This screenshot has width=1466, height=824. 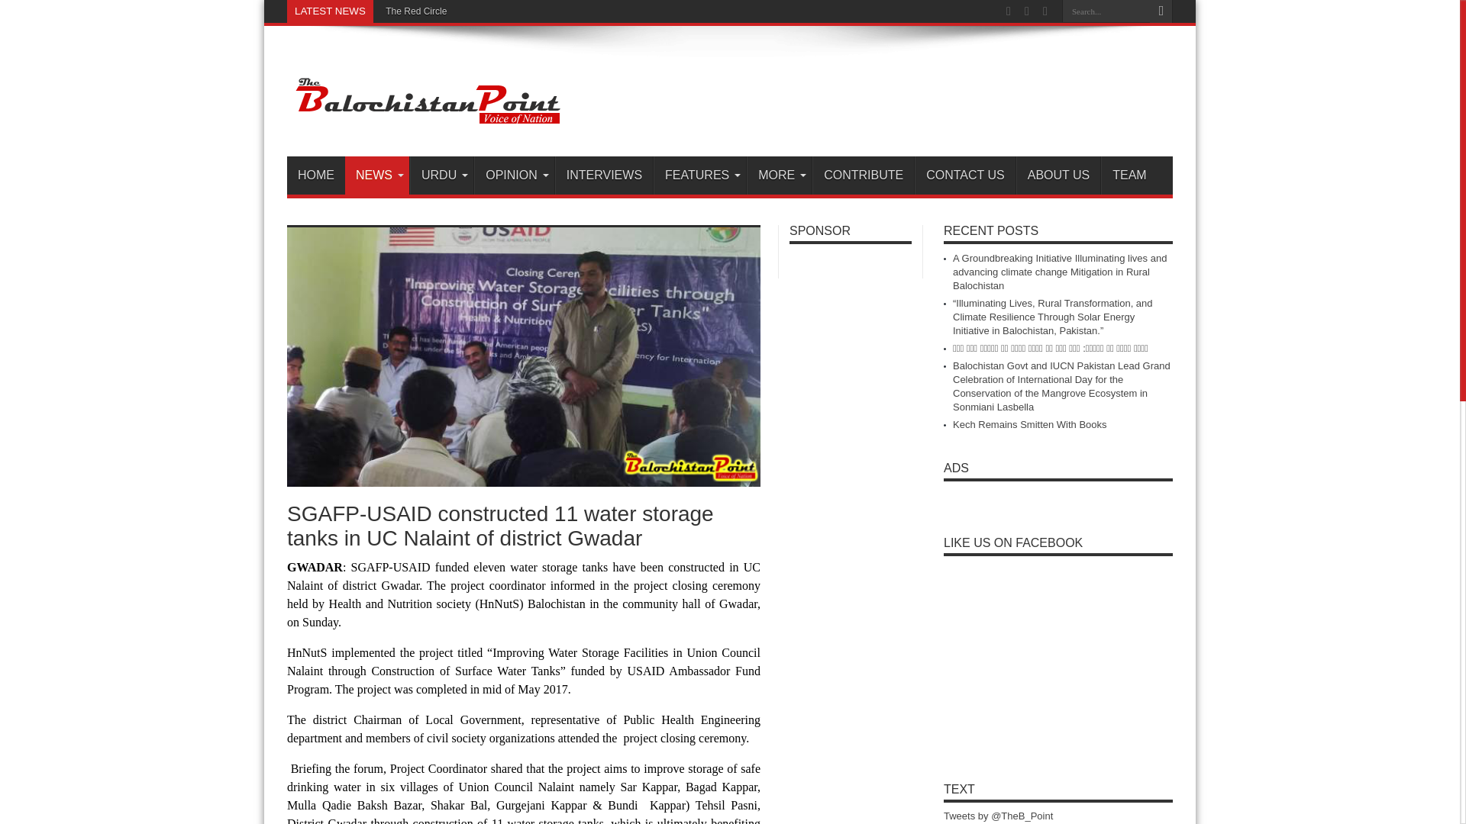 I want to click on OPINION, so click(x=513, y=175).